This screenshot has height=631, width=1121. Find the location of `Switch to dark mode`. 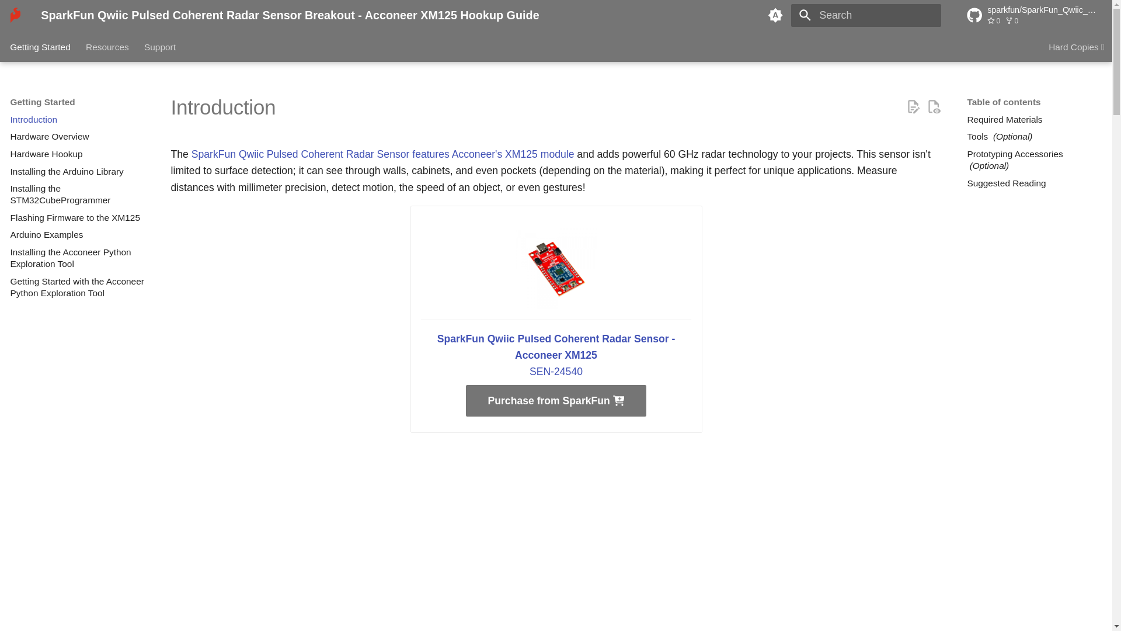

Switch to dark mode is located at coordinates (776, 15).